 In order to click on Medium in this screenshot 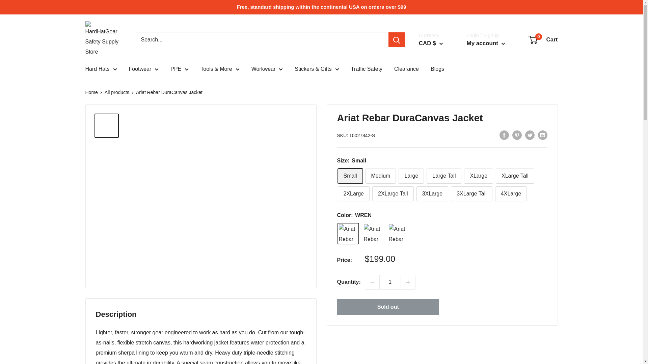, I will do `click(381, 176)`.